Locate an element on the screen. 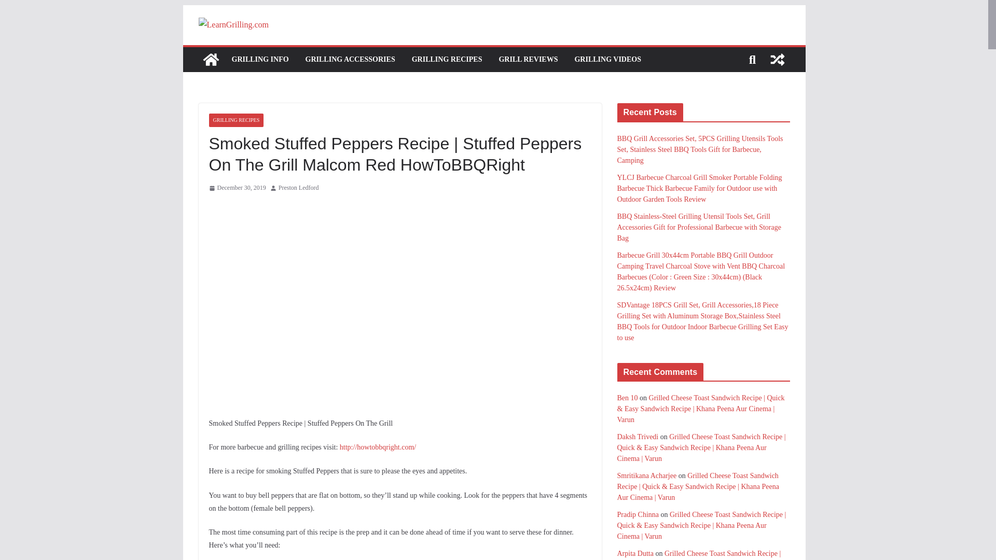 Image resolution: width=996 pixels, height=560 pixels. December 30, 2019 is located at coordinates (237, 188).